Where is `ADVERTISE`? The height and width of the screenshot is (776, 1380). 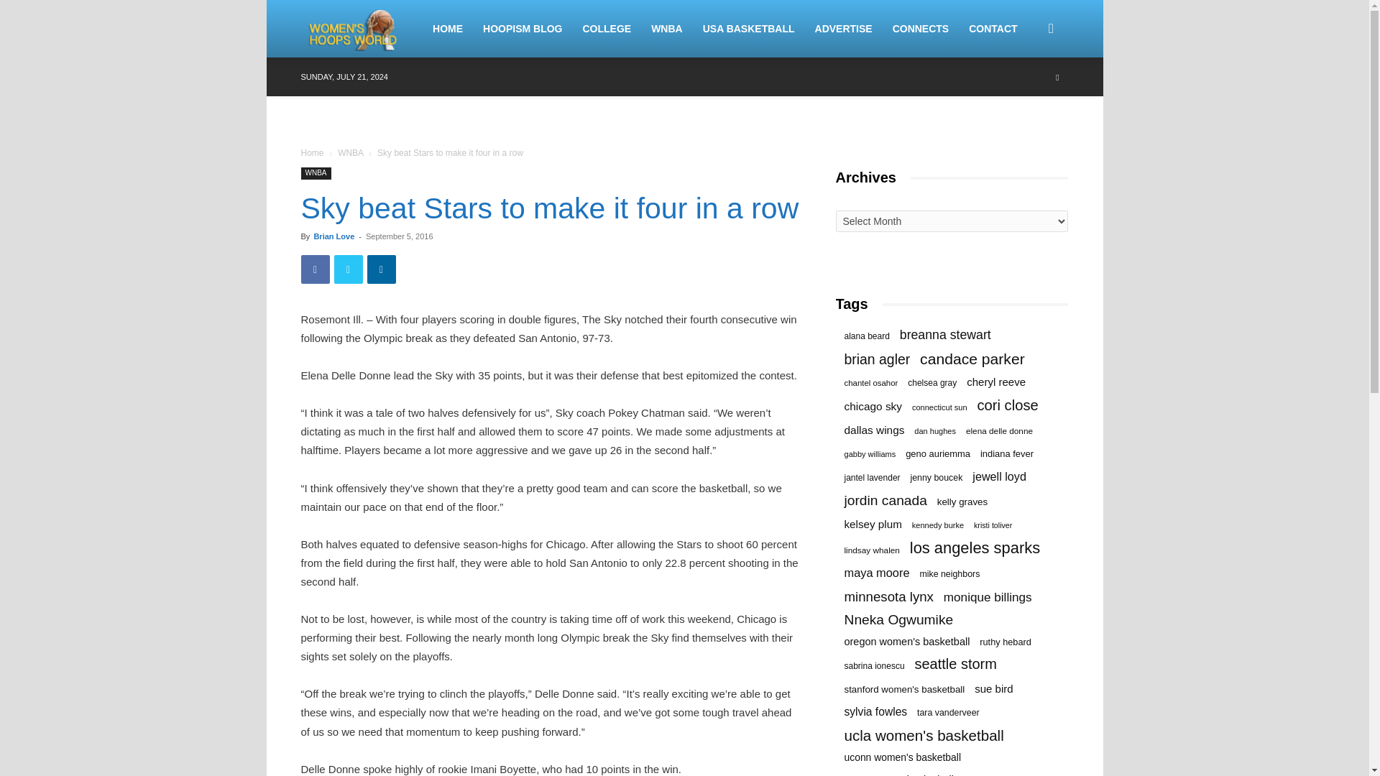
ADVERTISE is located at coordinates (844, 29).